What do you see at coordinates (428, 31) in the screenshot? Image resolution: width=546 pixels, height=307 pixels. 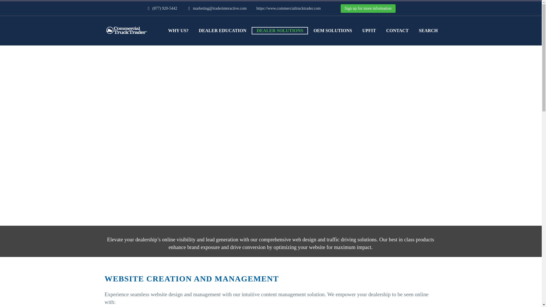 I see `SEARCH` at bounding box center [428, 31].